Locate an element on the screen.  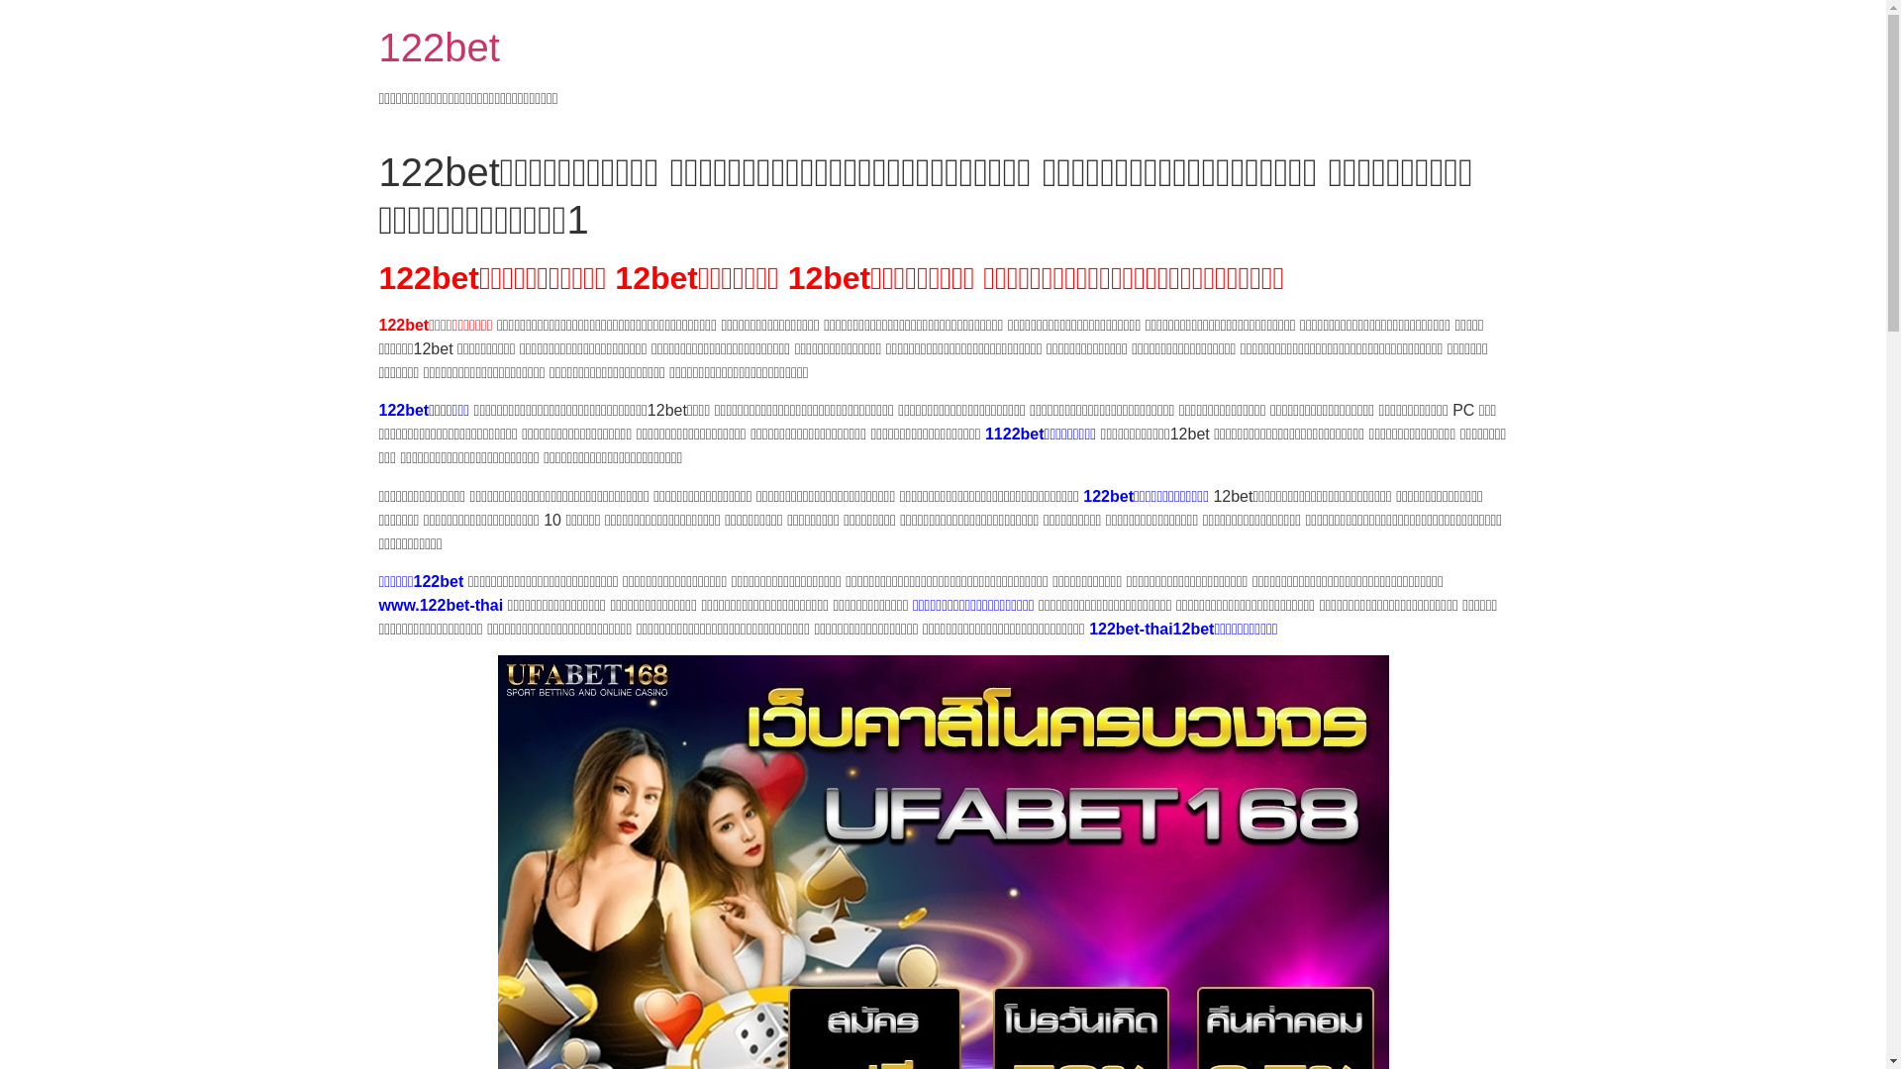
122bet is located at coordinates (439, 48).